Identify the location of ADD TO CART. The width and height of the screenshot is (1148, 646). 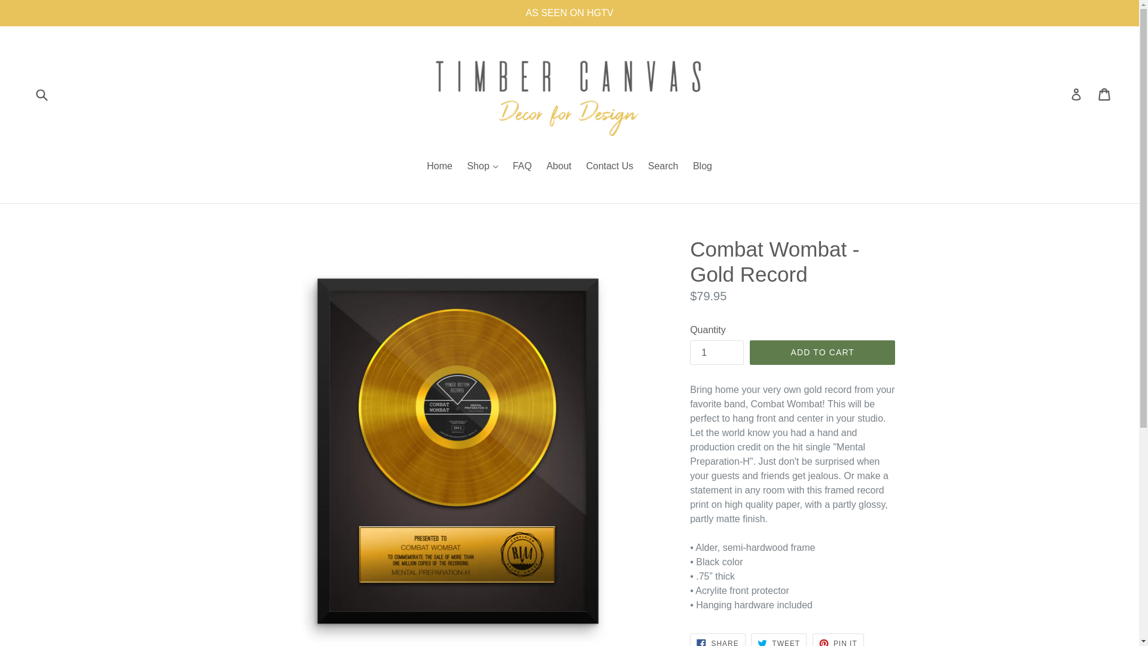
(521, 166).